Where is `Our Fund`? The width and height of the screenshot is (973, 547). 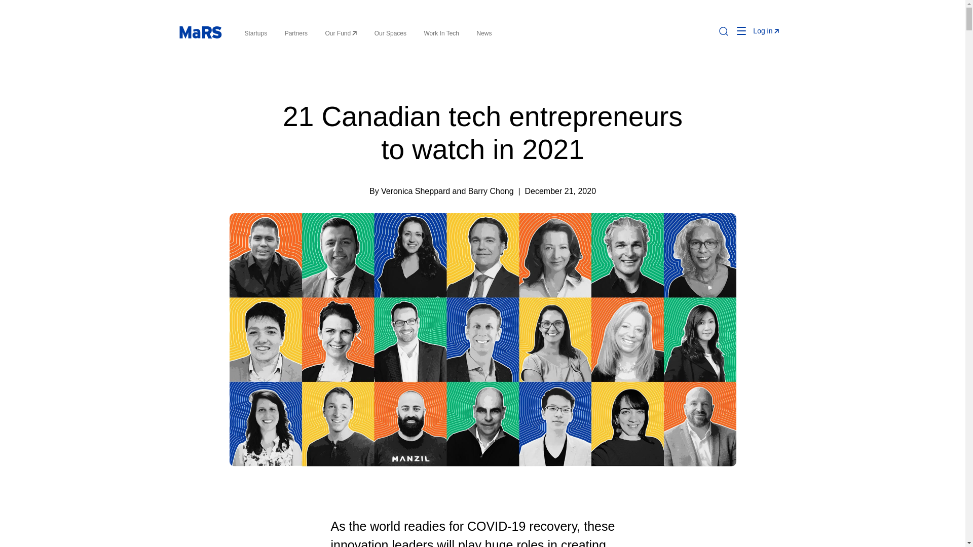
Our Fund is located at coordinates (341, 33).